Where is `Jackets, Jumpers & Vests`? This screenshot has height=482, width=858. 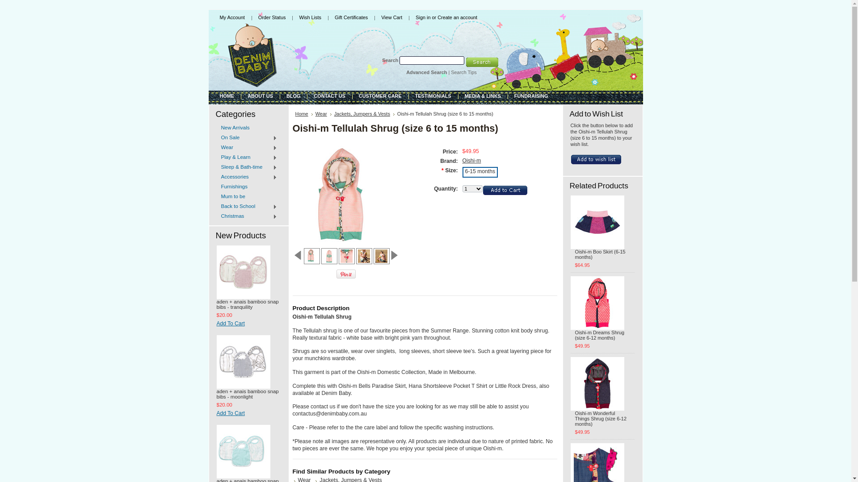 Jackets, Jumpers & Vests is located at coordinates (365, 114).